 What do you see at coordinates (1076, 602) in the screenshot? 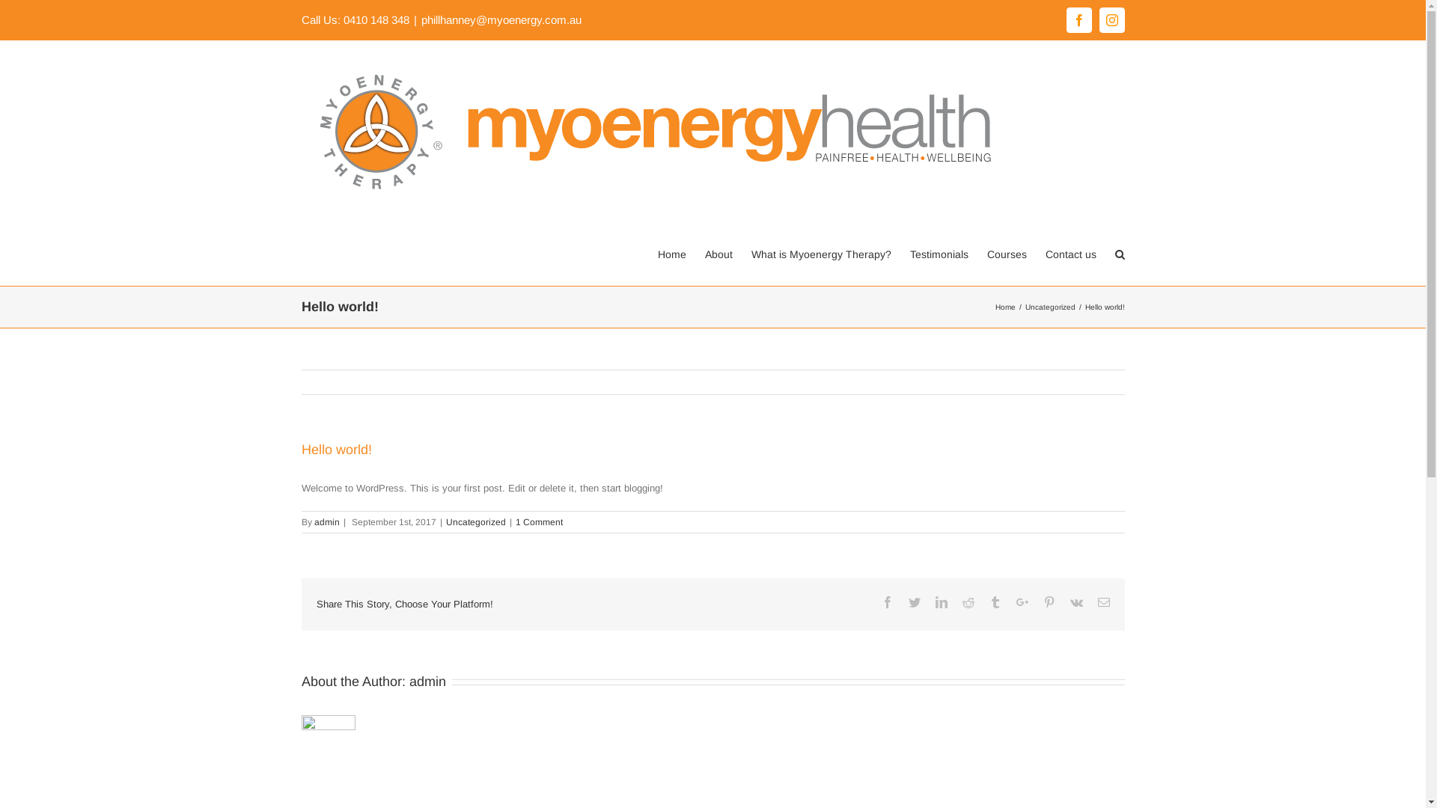
I see `Vk` at bounding box center [1076, 602].